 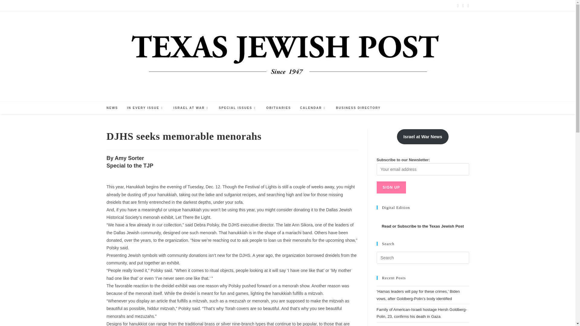 What do you see at coordinates (112, 108) in the screenshot?
I see `NEWS` at bounding box center [112, 108].